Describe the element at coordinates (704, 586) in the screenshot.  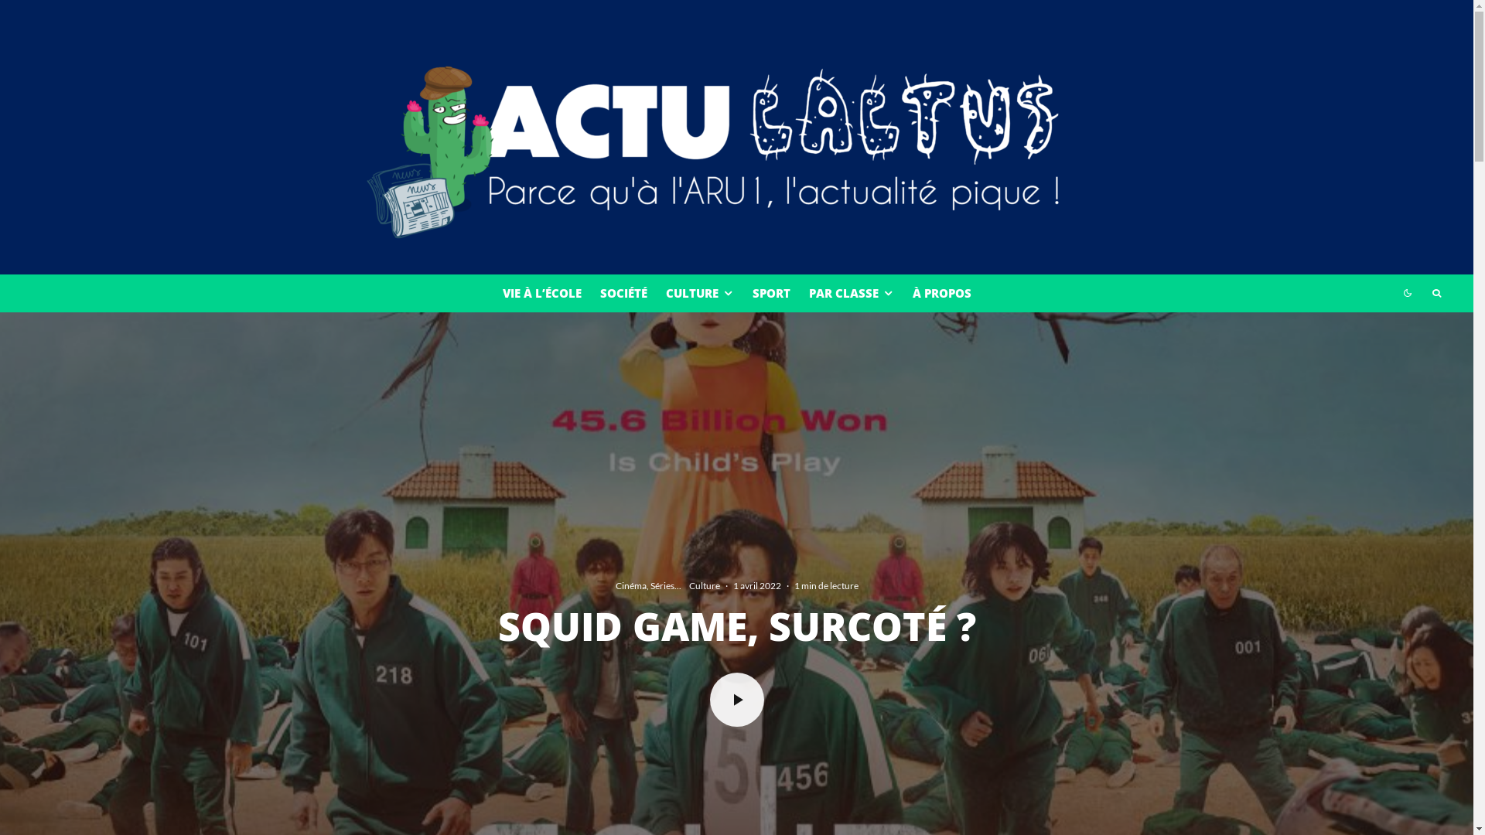
I see `Culture` at that location.